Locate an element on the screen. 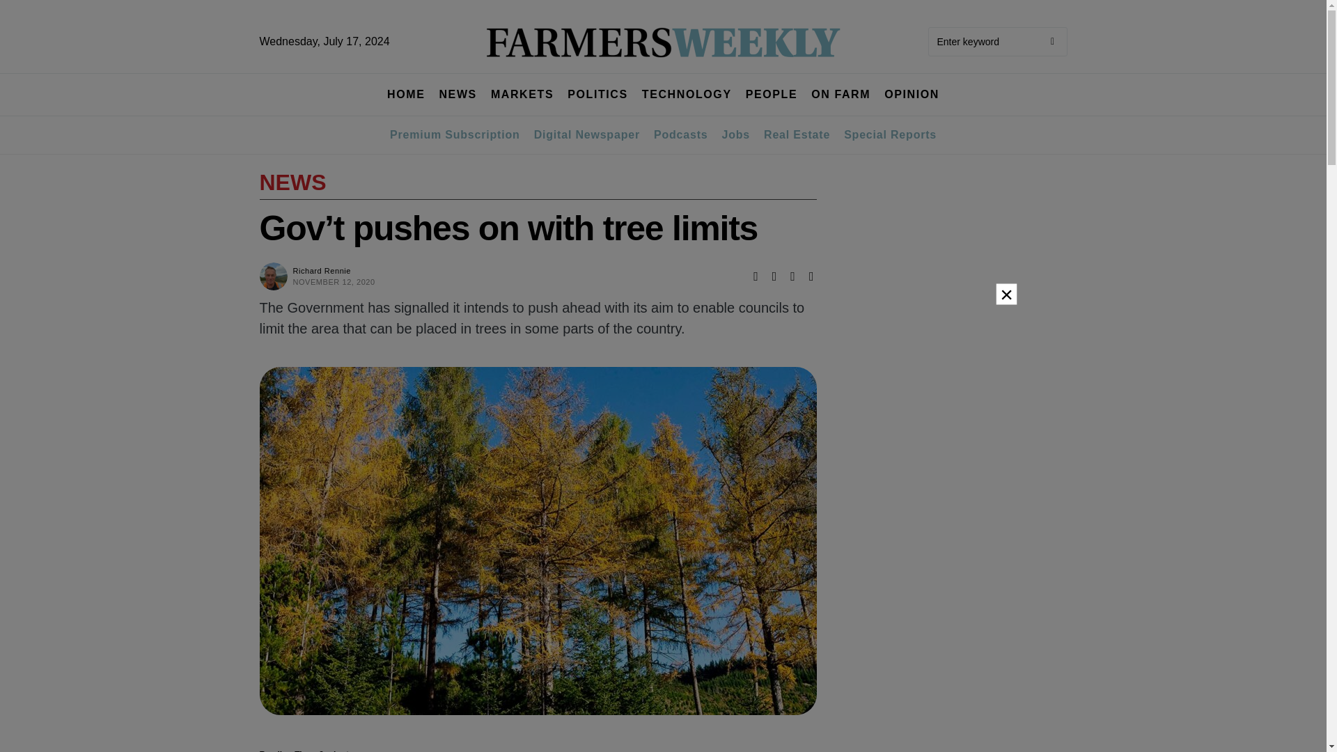 The width and height of the screenshot is (1337, 752). MARKETS is located at coordinates (522, 95).